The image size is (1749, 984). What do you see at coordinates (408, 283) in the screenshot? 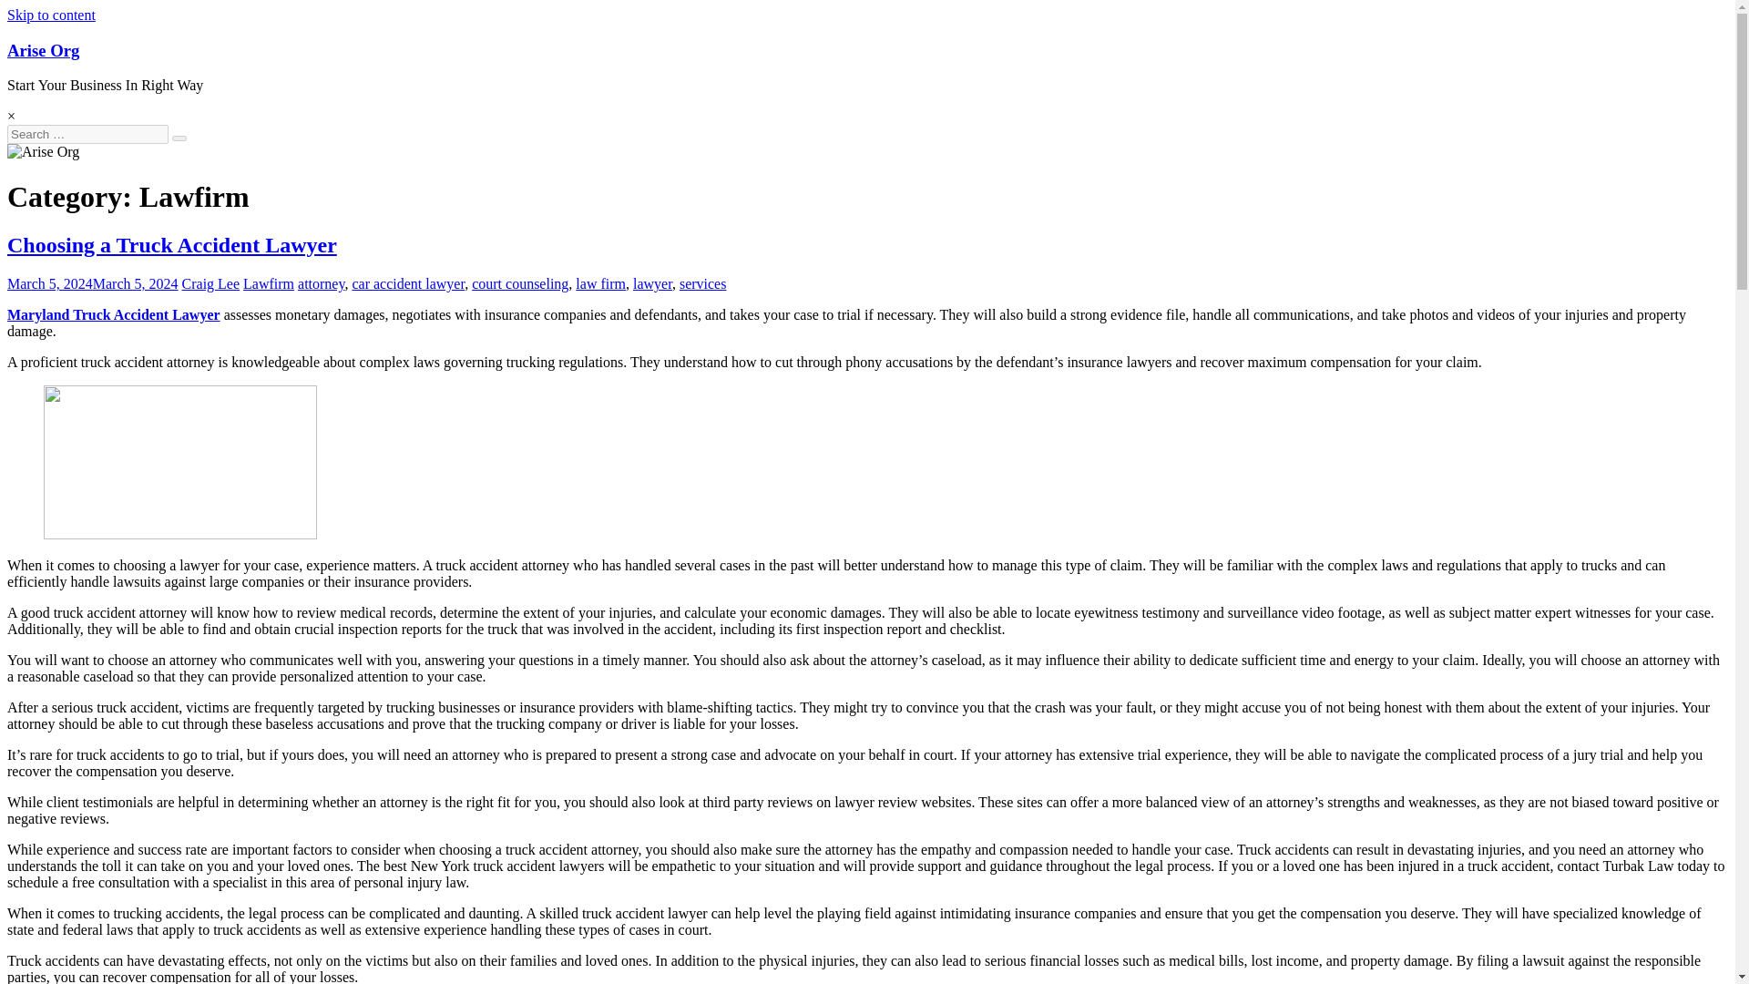
I see `car accident lawyer` at bounding box center [408, 283].